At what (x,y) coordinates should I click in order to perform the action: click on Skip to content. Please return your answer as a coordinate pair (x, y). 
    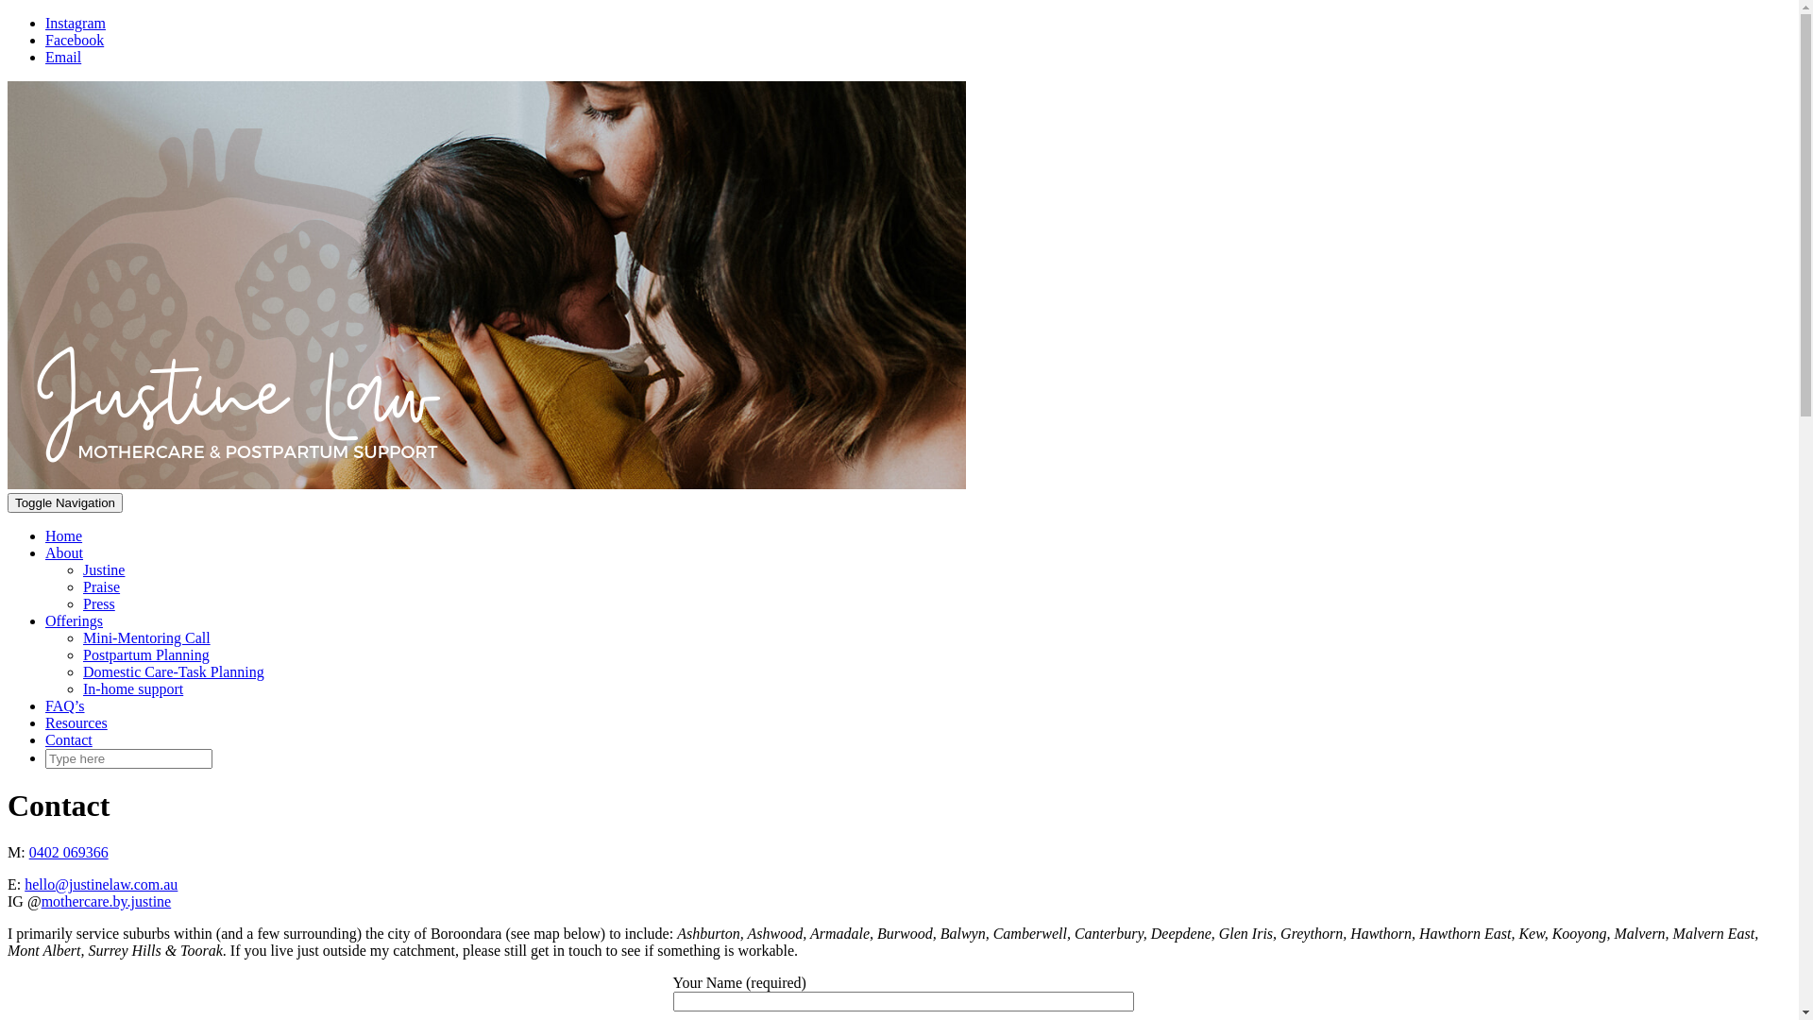
    Looking at the image, I should click on (8, 15).